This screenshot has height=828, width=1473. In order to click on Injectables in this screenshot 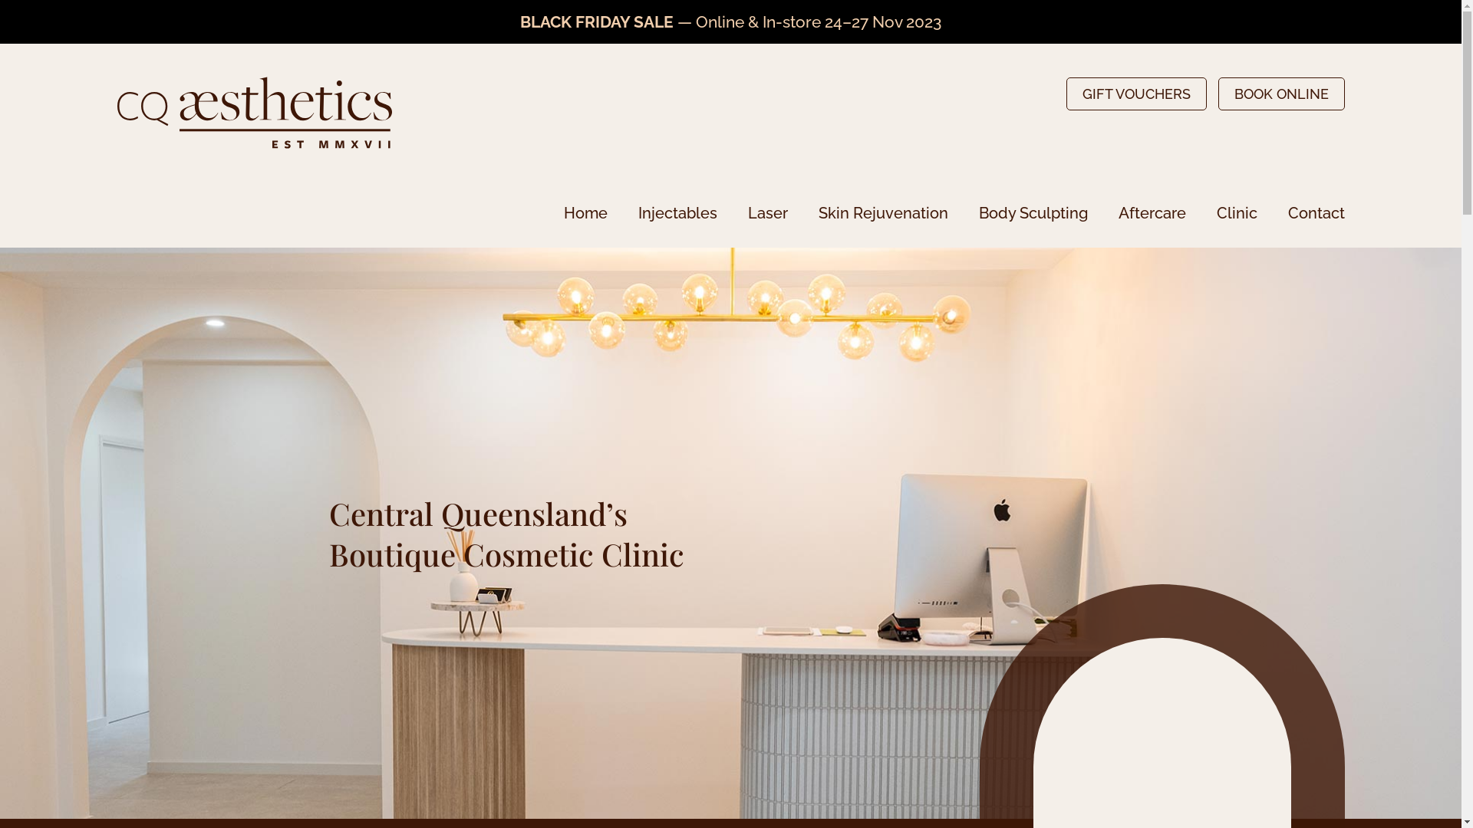, I will do `click(678, 213)`.